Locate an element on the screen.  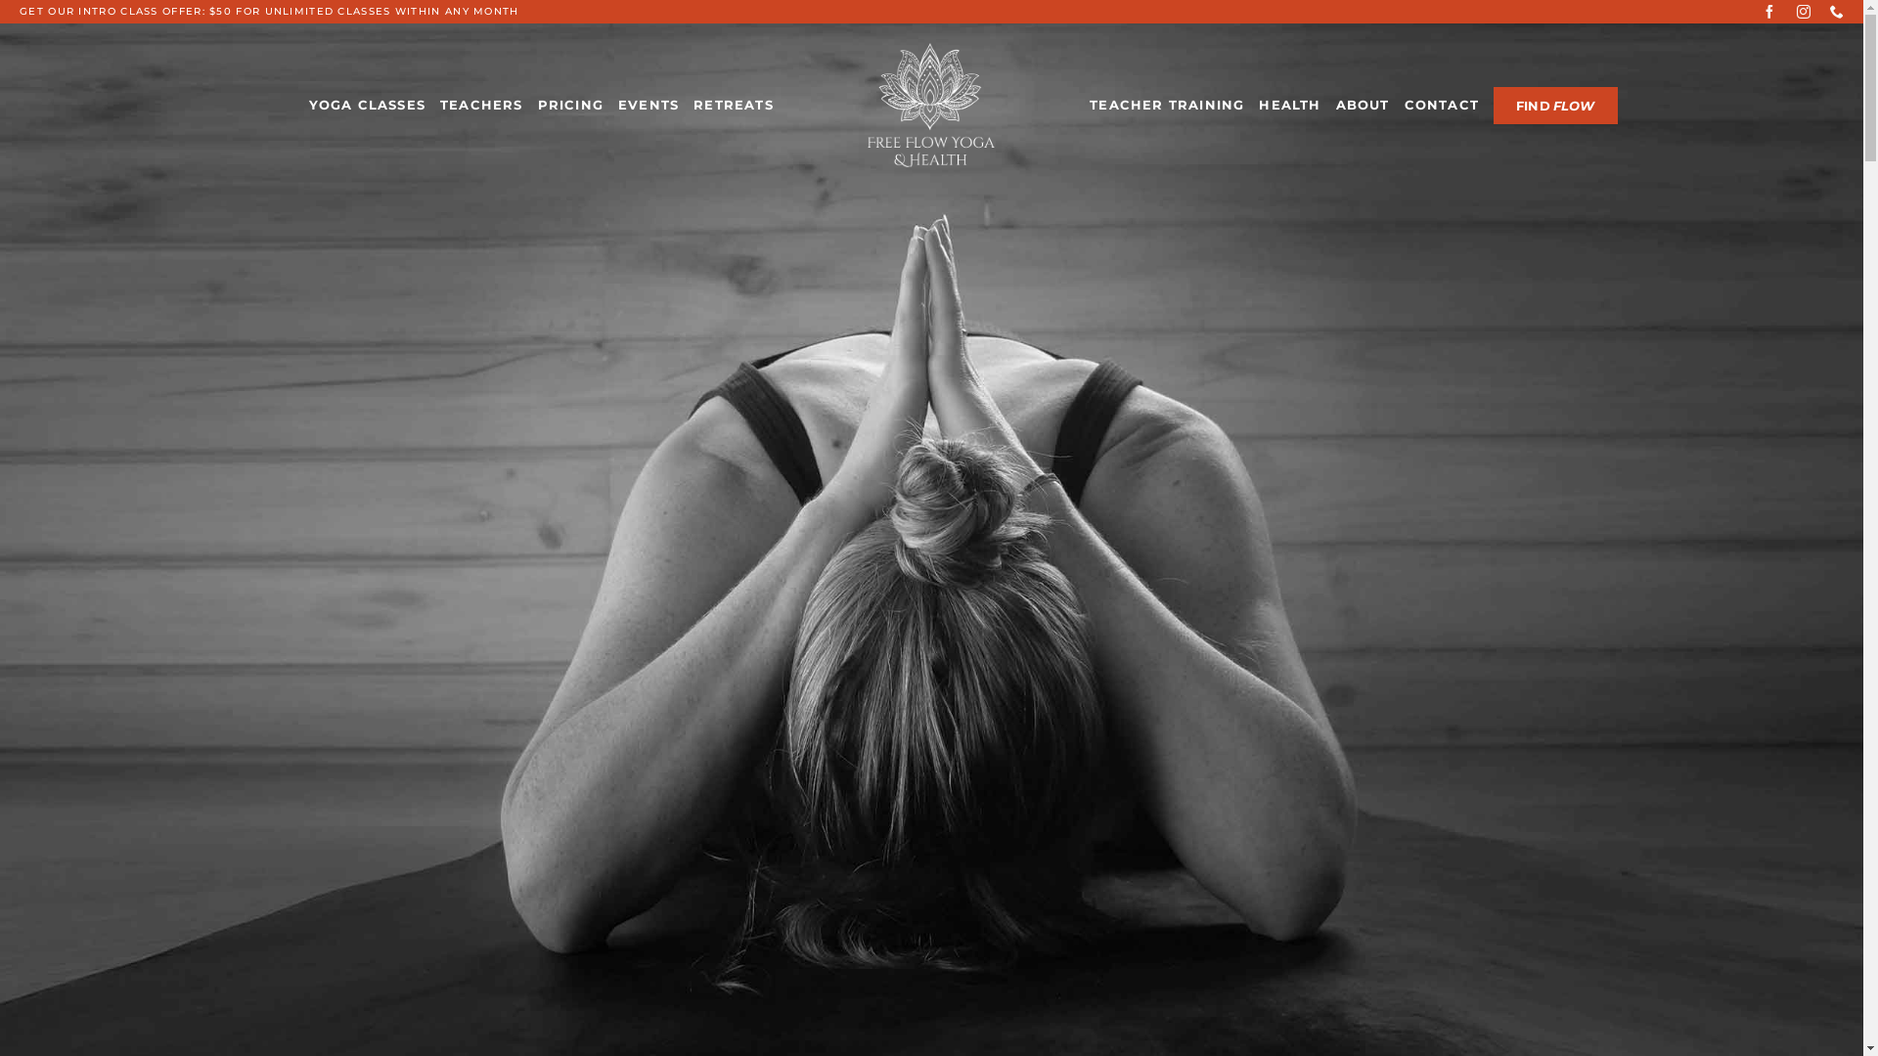
Free_Flow_Yoga_Logo2 is located at coordinates (939, 106).